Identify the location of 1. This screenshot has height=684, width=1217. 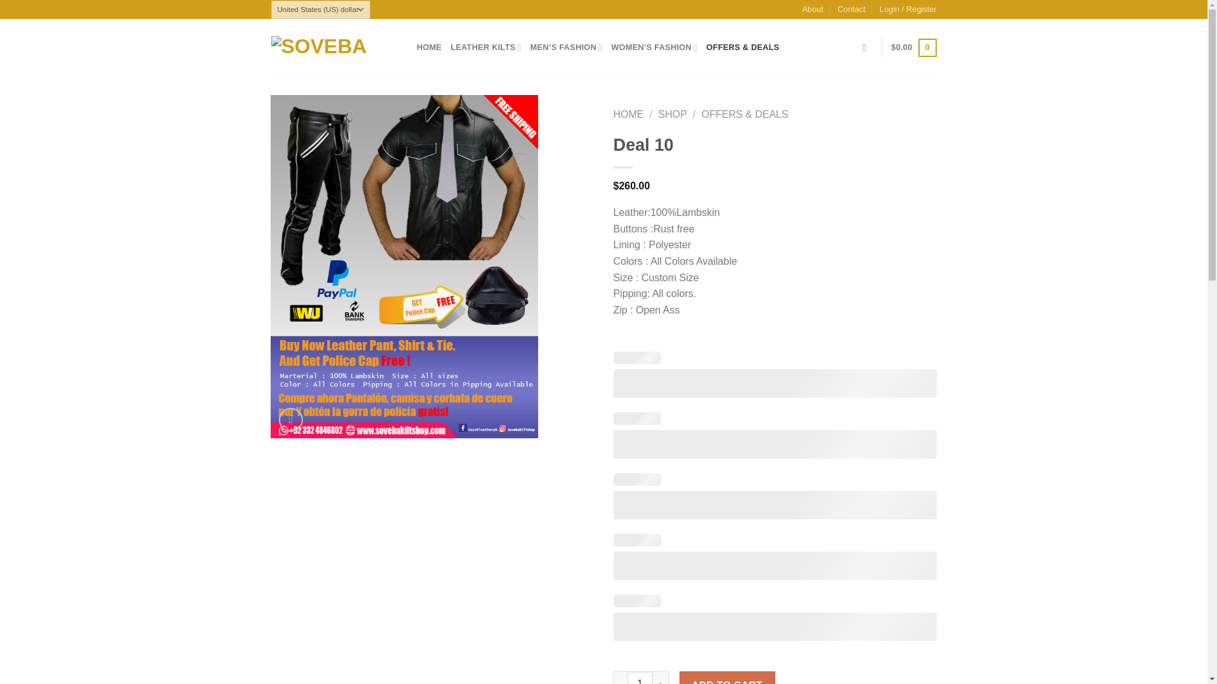
(640, 678).